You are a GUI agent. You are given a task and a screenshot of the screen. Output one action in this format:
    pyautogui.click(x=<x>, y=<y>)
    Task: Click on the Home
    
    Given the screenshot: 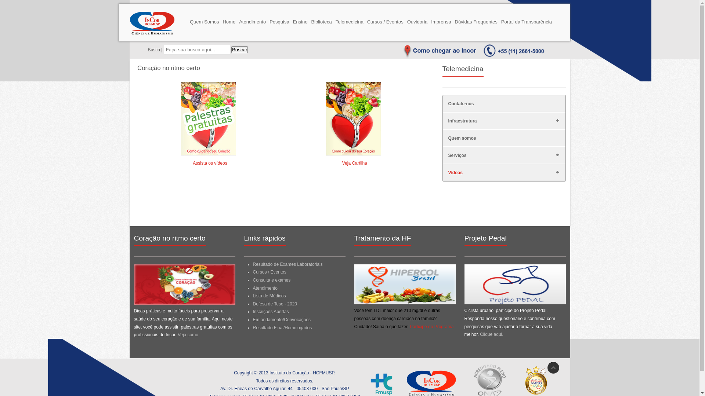 What is the action you would take?
    pyautogui.click(x=229, y=20)
    